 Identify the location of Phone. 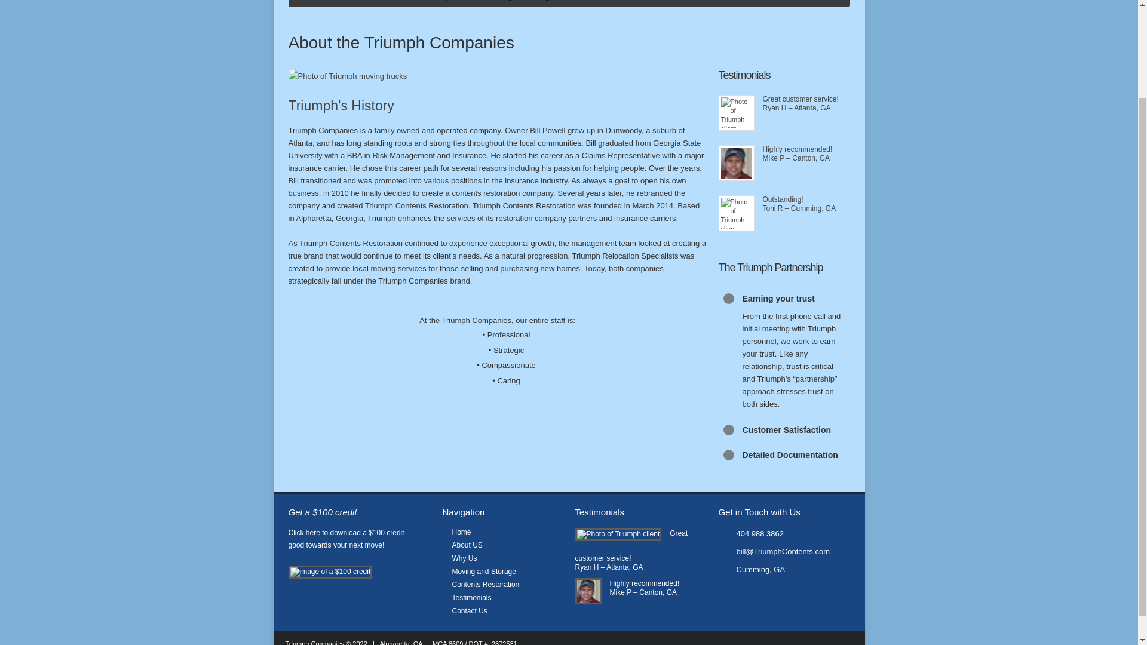
(784, 534).